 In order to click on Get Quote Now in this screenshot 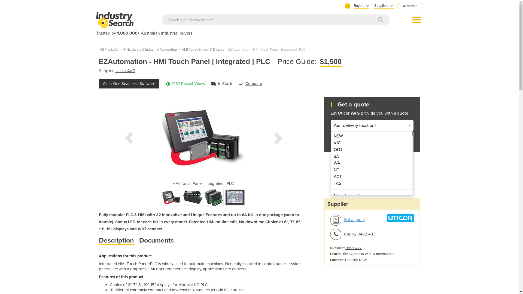, I will do `click(372, 141)`.